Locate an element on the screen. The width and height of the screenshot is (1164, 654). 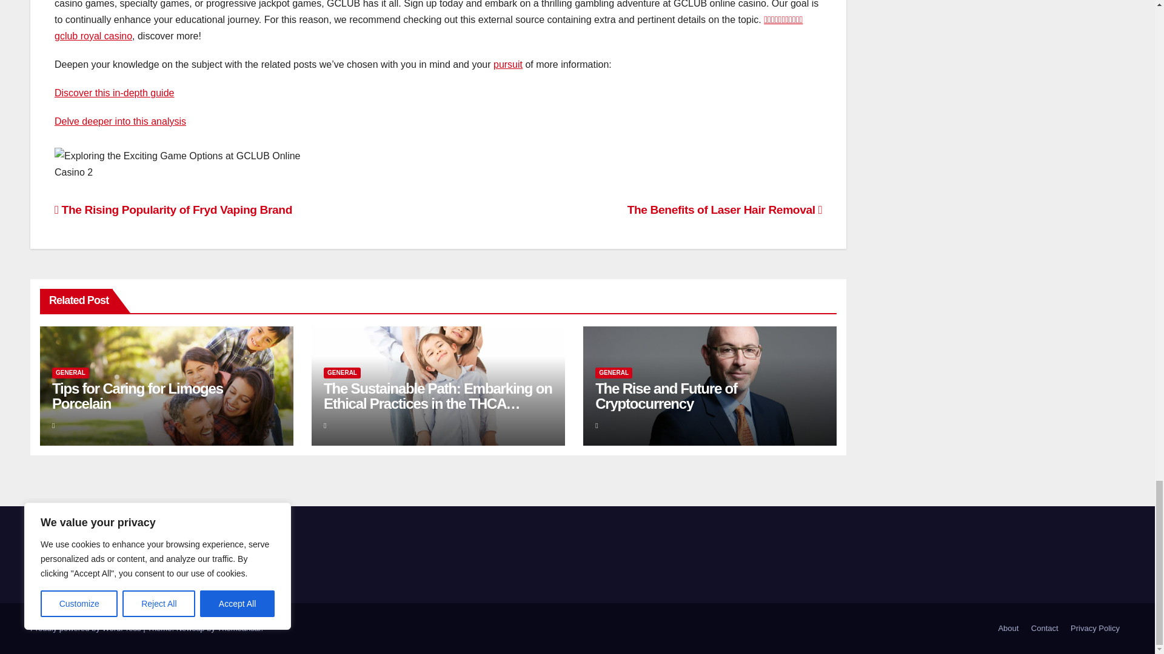
GENERAL is located at coordinates (614, 373).